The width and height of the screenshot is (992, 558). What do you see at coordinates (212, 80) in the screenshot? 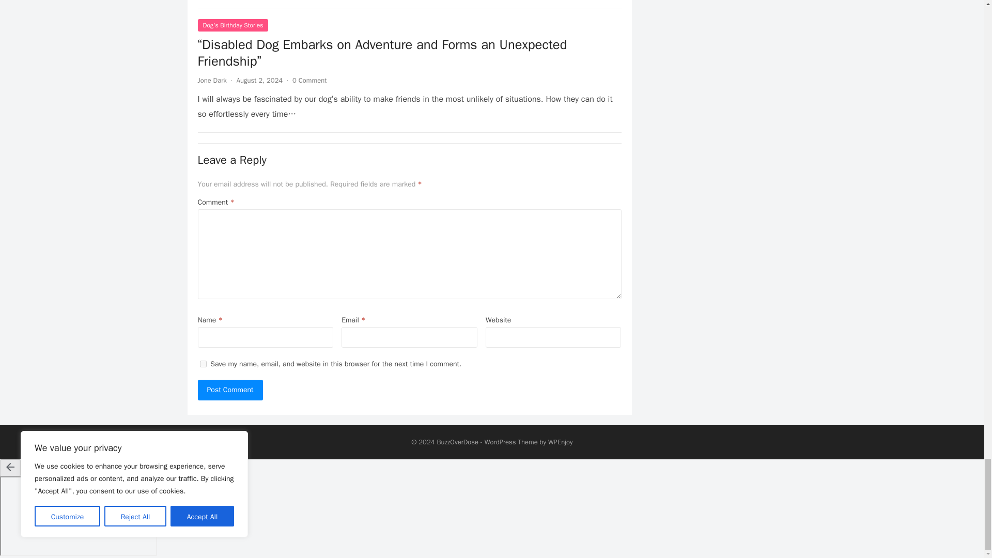
I see `Posts by Jone Dark` at bounding box center [212, 80].